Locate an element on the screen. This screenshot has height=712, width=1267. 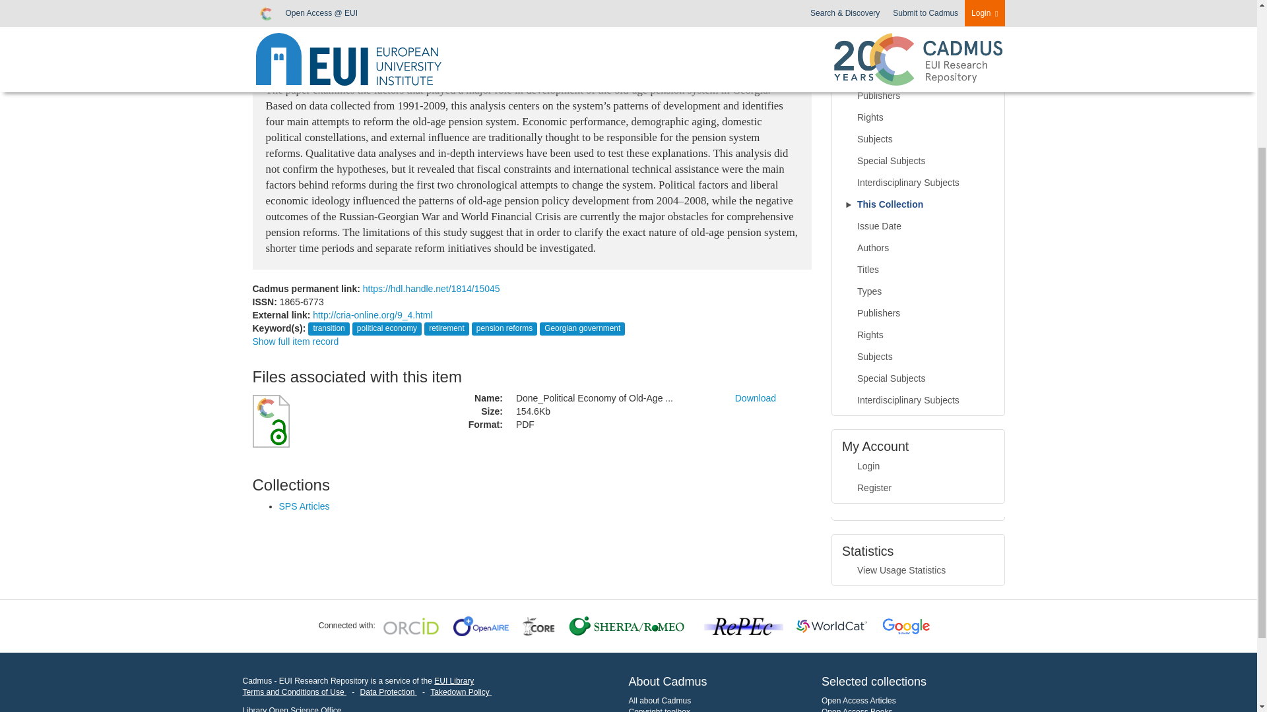
Issue Date is located at coordinates (919, 11).